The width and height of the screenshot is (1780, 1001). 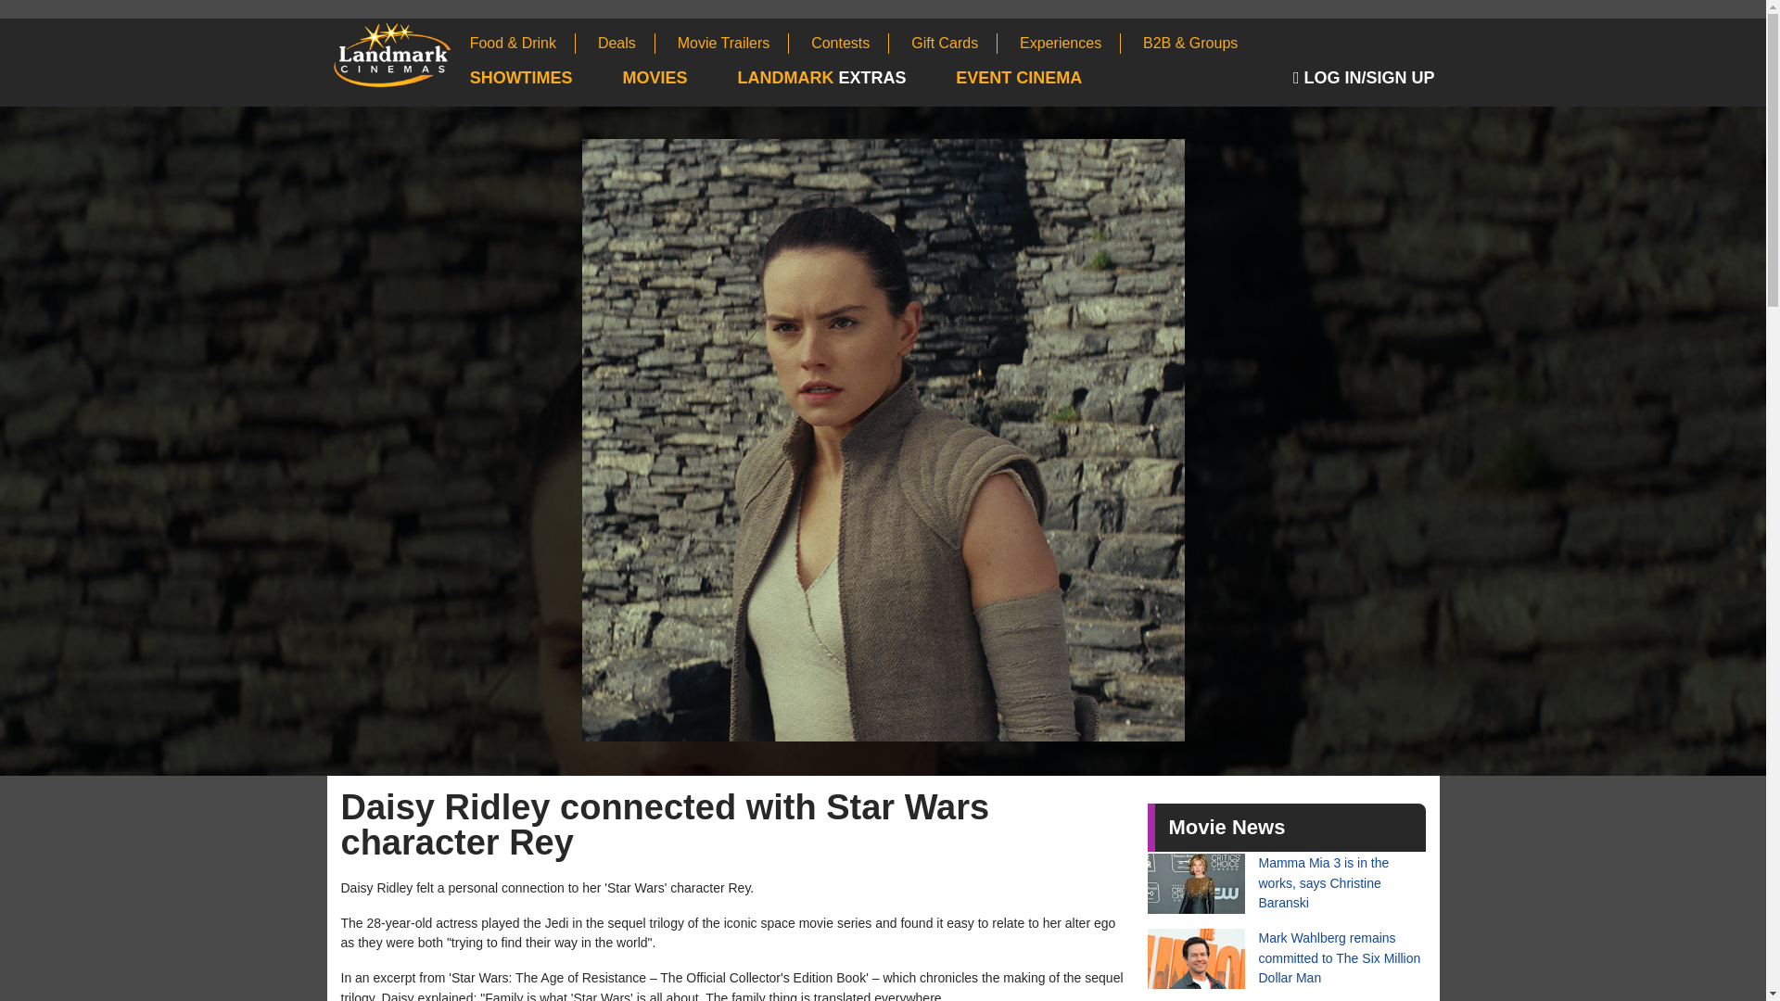 I want to click on Sign In to your Landmark Cinemas Account, so click(x=1367, y=79).